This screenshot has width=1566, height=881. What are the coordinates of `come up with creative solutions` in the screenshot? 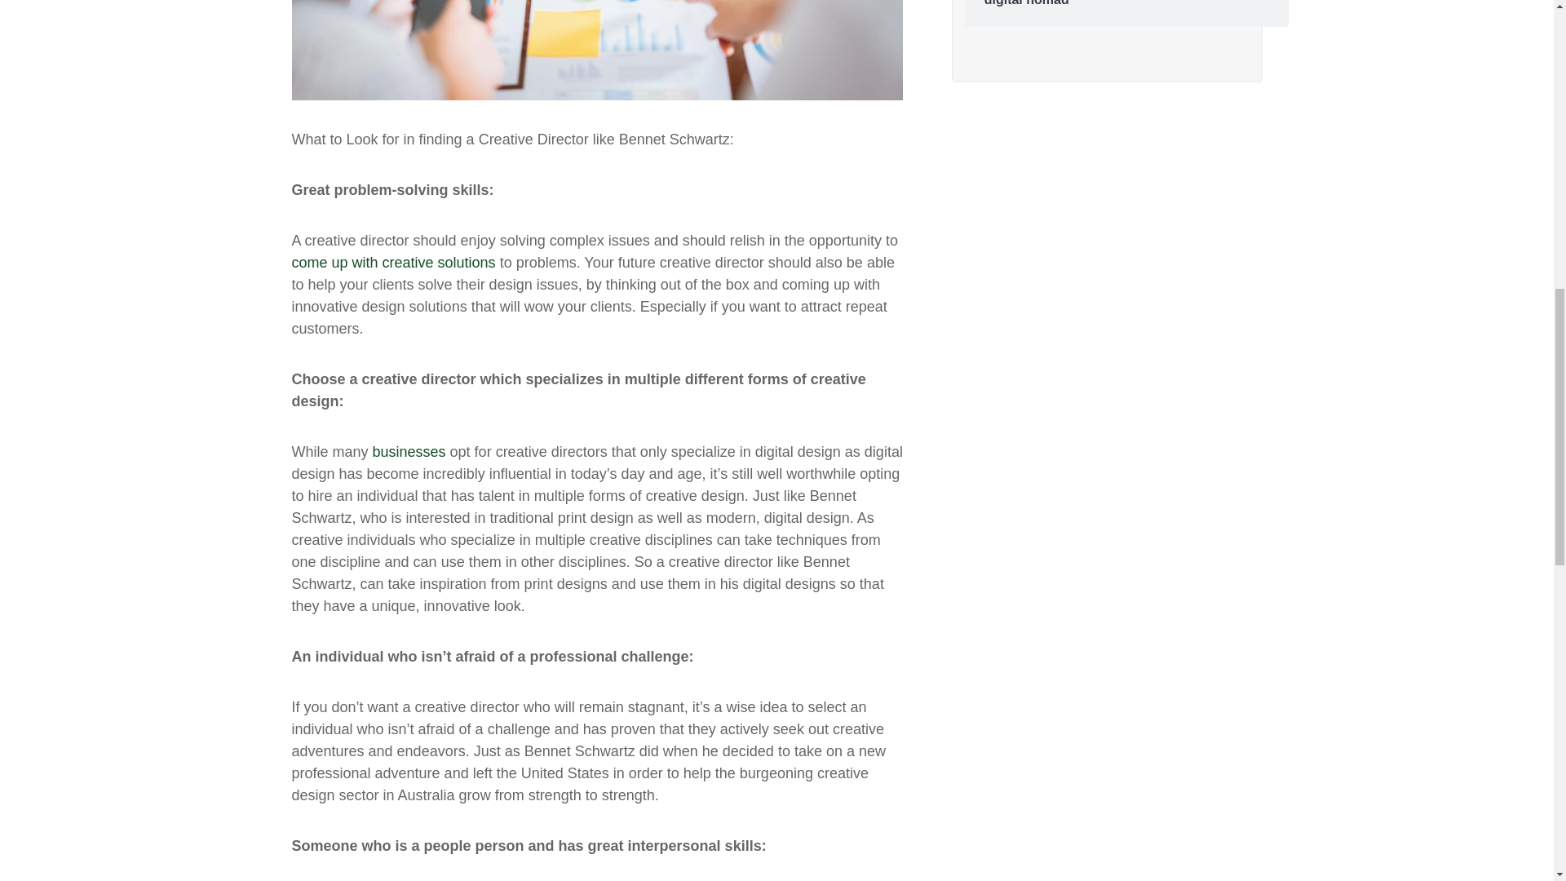 It's located at (393, 263).